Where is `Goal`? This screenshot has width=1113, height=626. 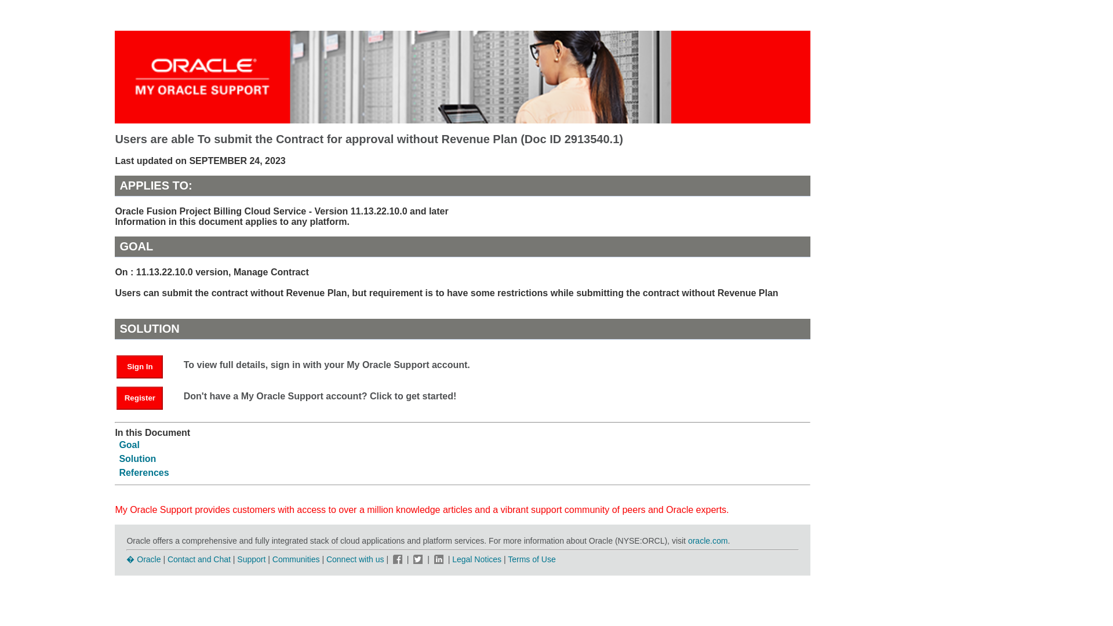 Goal is located at coordinates (129, 445).